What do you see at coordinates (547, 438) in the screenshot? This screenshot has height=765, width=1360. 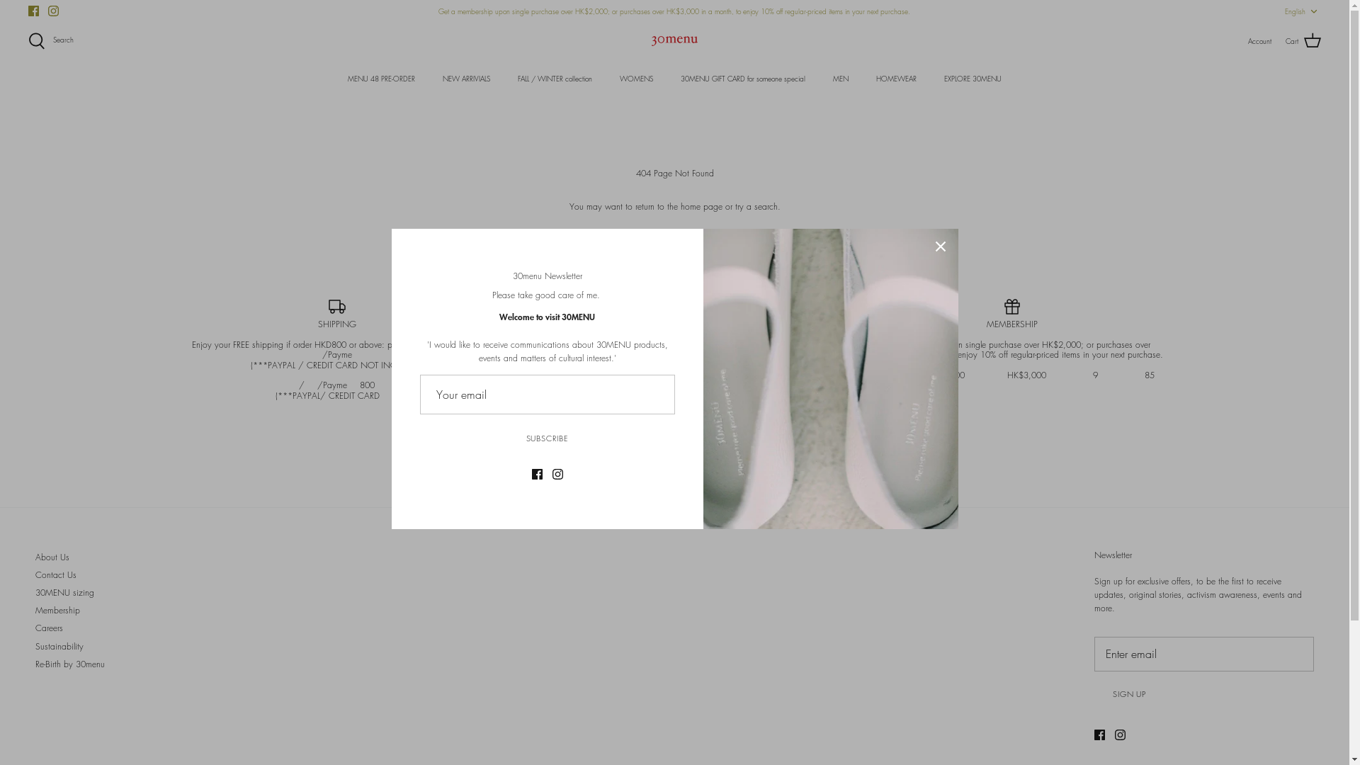 I see `SUBSCRIBE` at bounding box center [547, 438].